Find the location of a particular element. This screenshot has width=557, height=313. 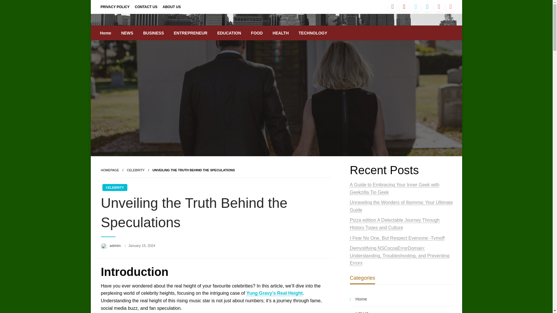

CONTACT US is located at coordinates (146, 6).